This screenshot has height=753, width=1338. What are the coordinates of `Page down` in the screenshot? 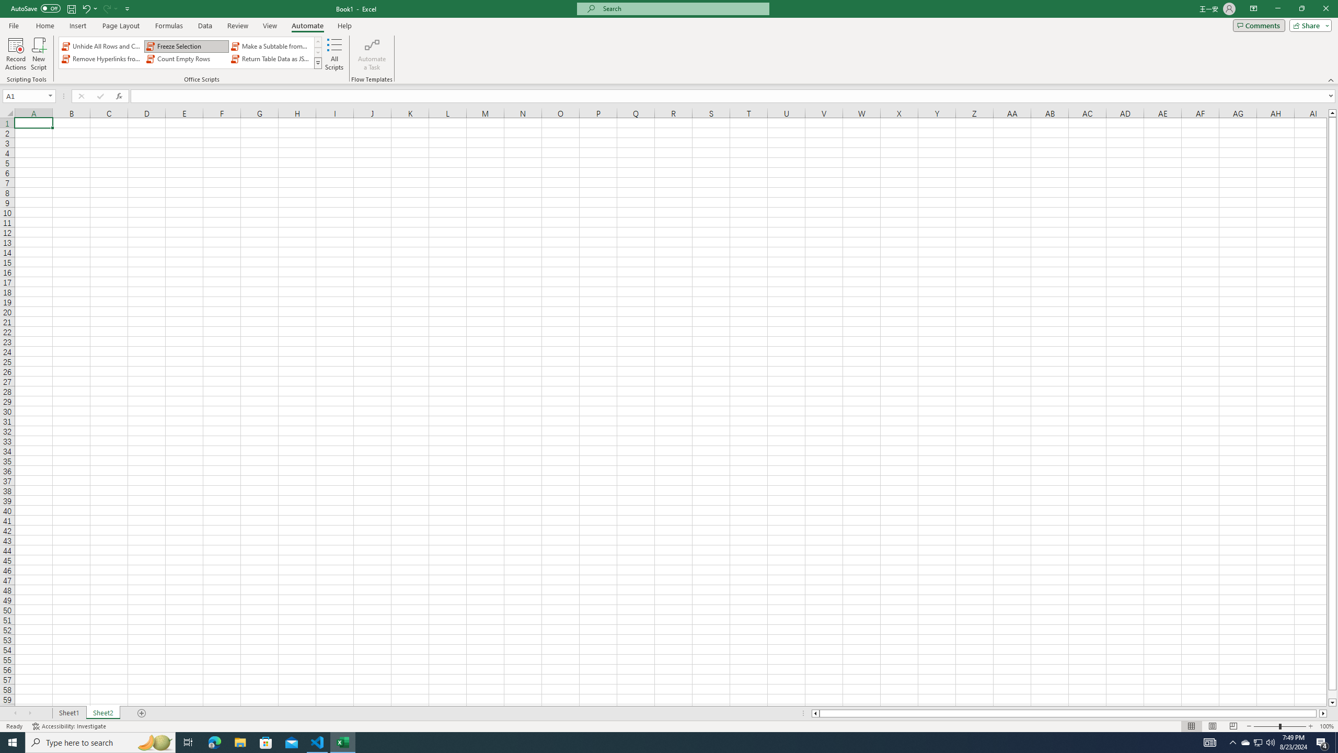 It's located at (1333, 694).